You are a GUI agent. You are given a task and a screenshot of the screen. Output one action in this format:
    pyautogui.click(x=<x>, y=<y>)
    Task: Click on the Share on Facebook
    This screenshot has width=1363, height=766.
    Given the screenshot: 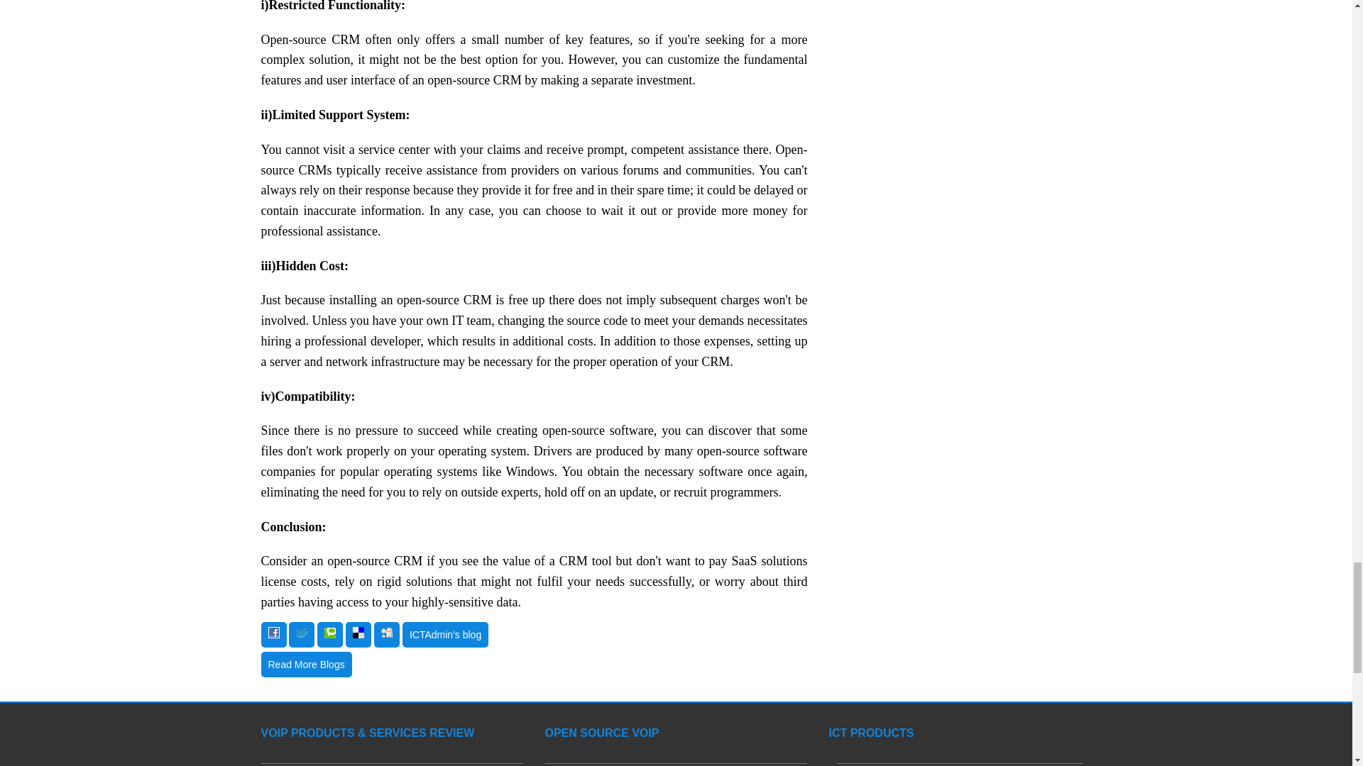 What is the action you would take?
    pyautogui.click(x=274, y=634)
    